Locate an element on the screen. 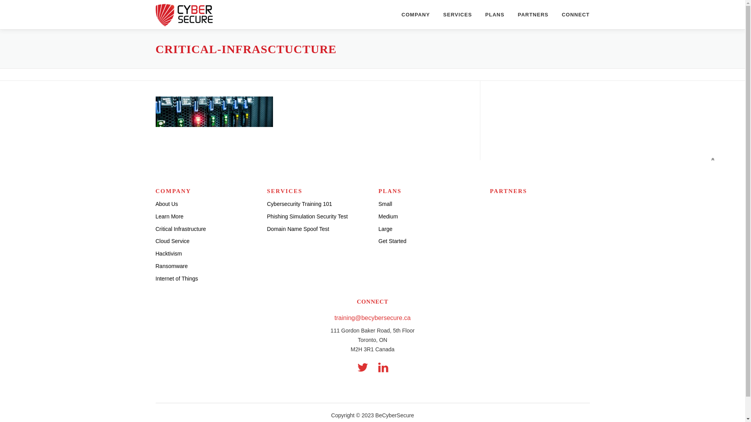 The width and height of the screenshot is (751, 422). training@becybersecure.ca is located at coordinates (372, 318).